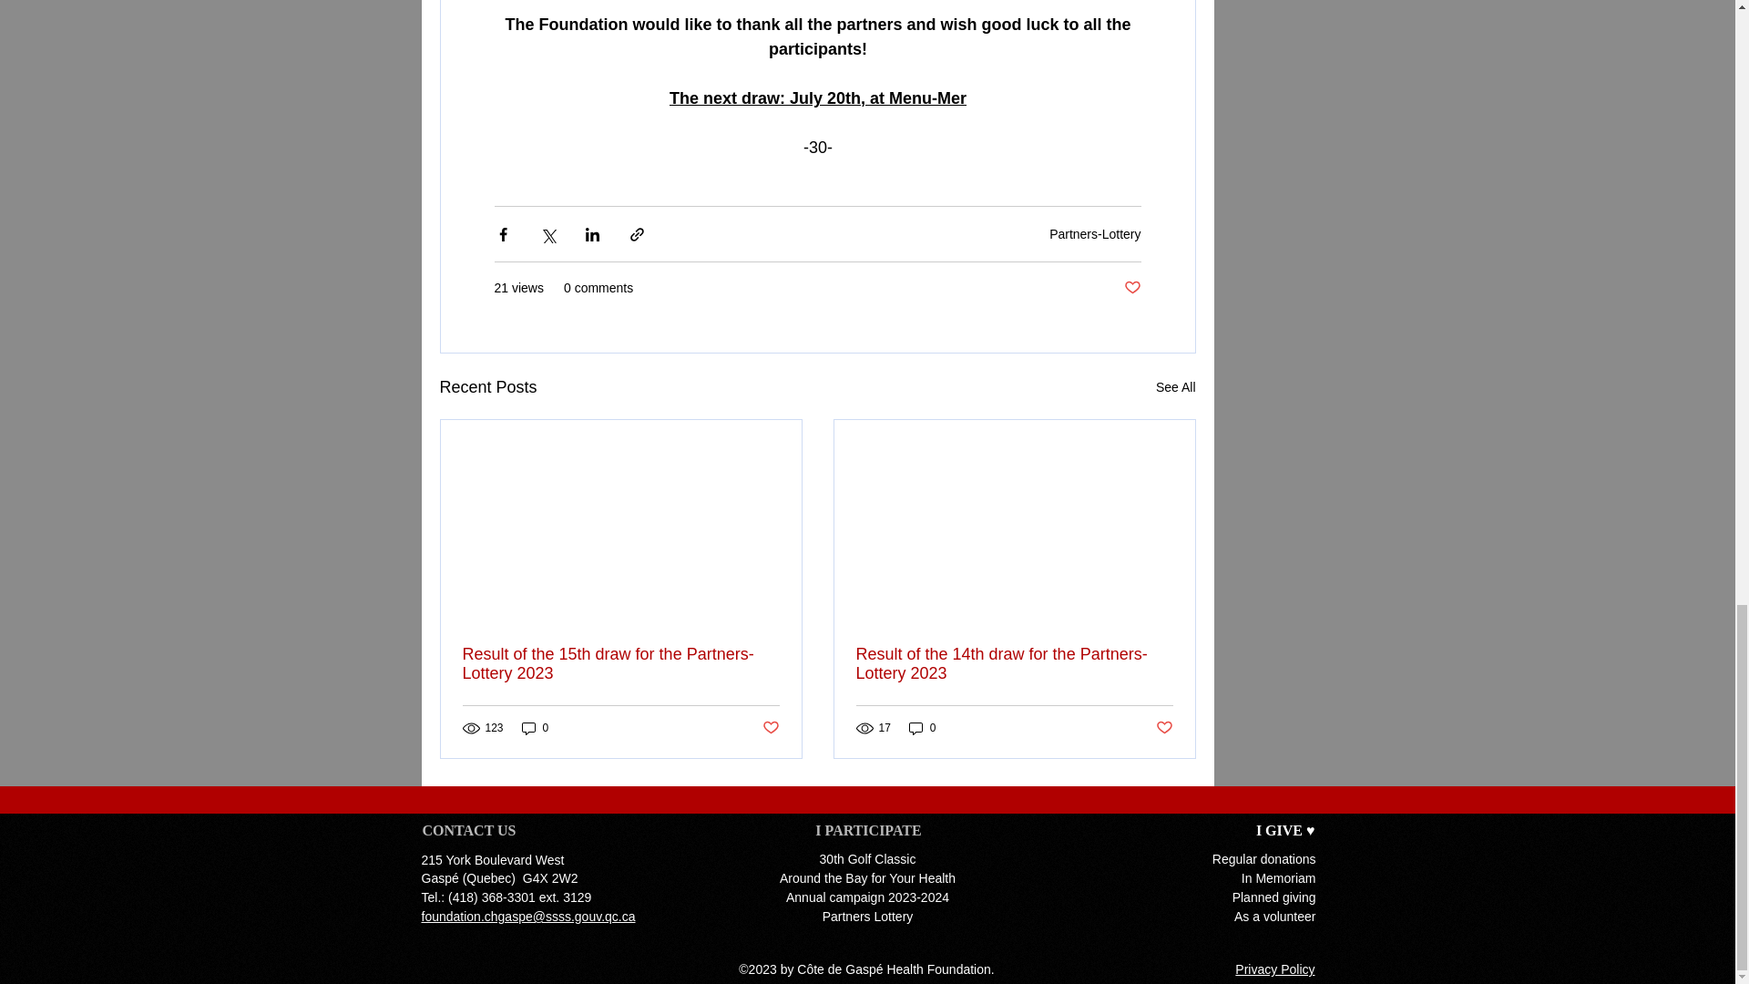 Image resolution: width=1749 pixels, height=984 pixels. Describe the element at coordinates (868, 859) in the screenshot. I see `30th Golf Classic` at that location.